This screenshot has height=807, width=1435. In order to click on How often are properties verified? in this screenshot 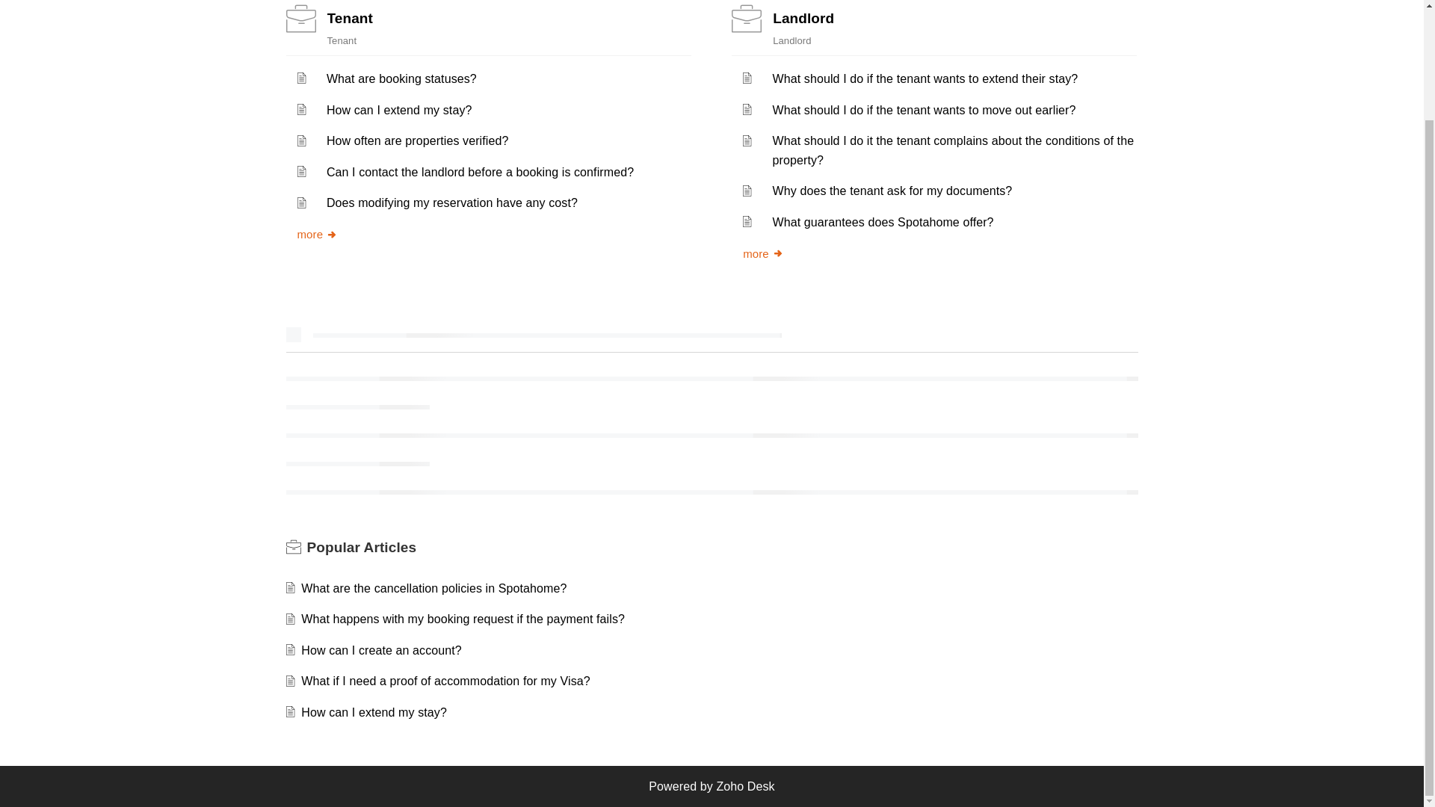, I will do `click(418, 140)`.